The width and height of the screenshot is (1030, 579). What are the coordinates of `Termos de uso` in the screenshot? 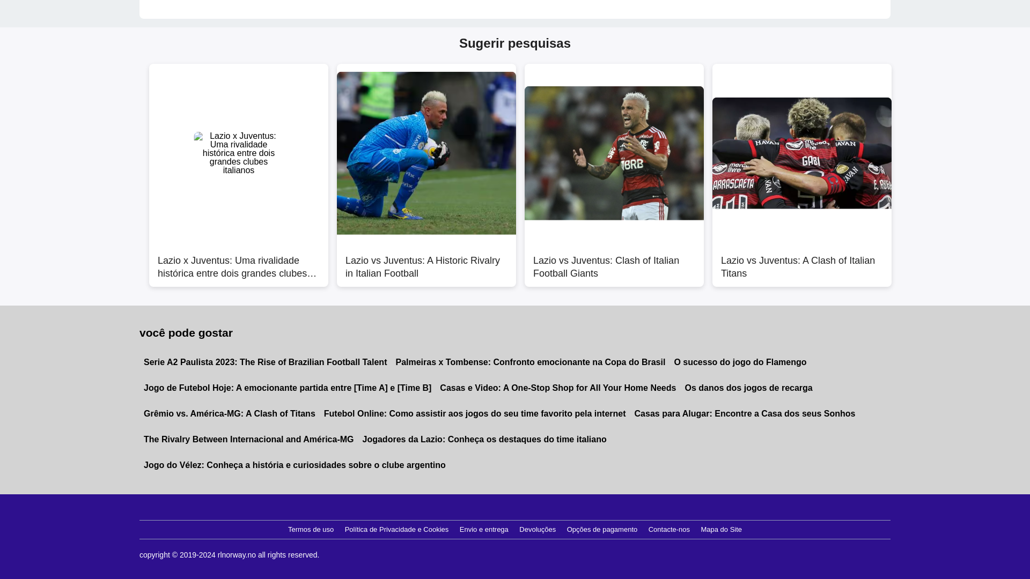 It's located at (311, 530).